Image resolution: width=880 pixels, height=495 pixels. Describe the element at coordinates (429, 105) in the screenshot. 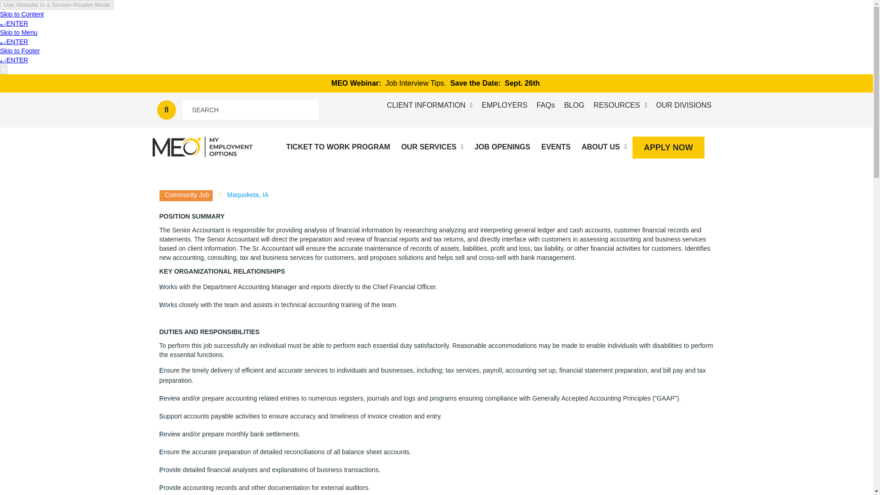

I see `CLIENT INFORMATION` at that location.